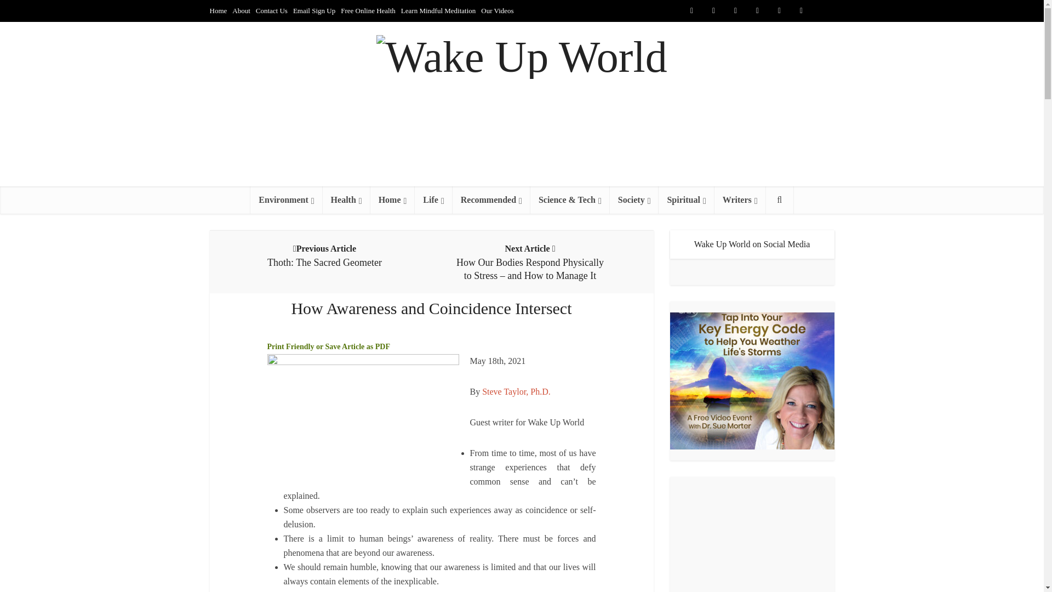 This screenshot has width=1052, height=592. I want to click on Our Videos, so click(496, 10).